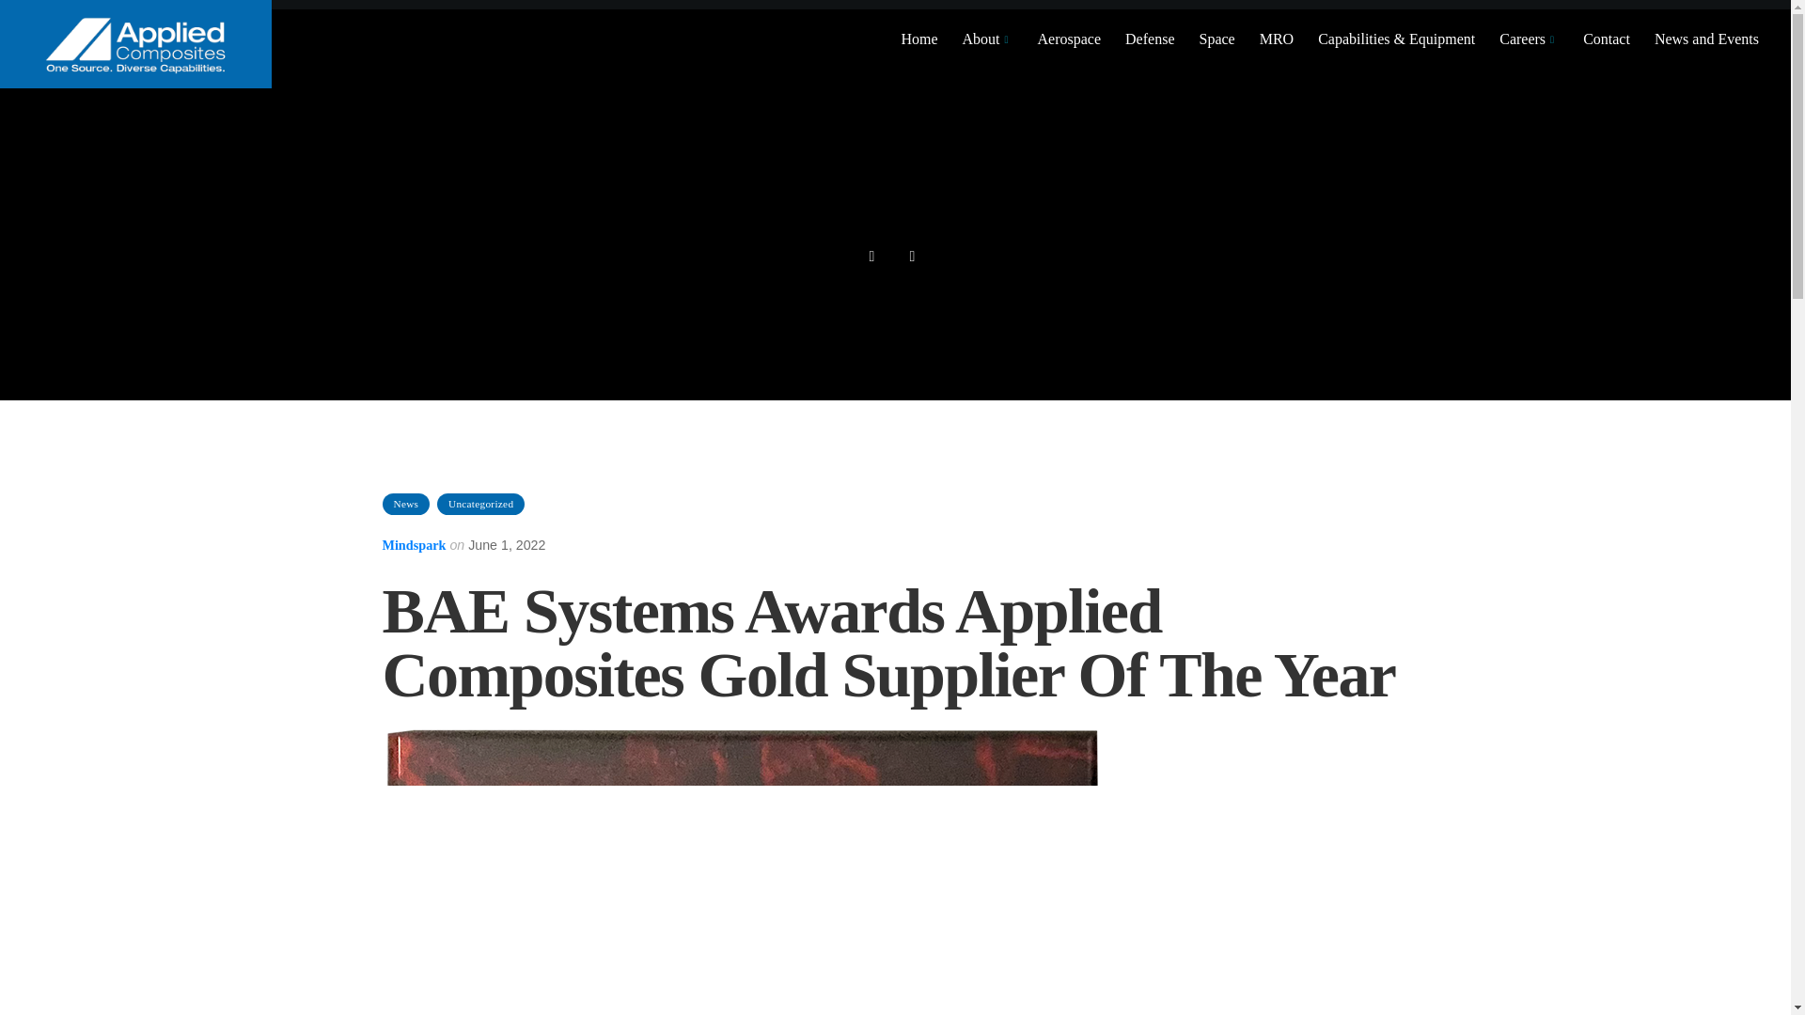  I want to click on Uncategorized, so click(480, 504).